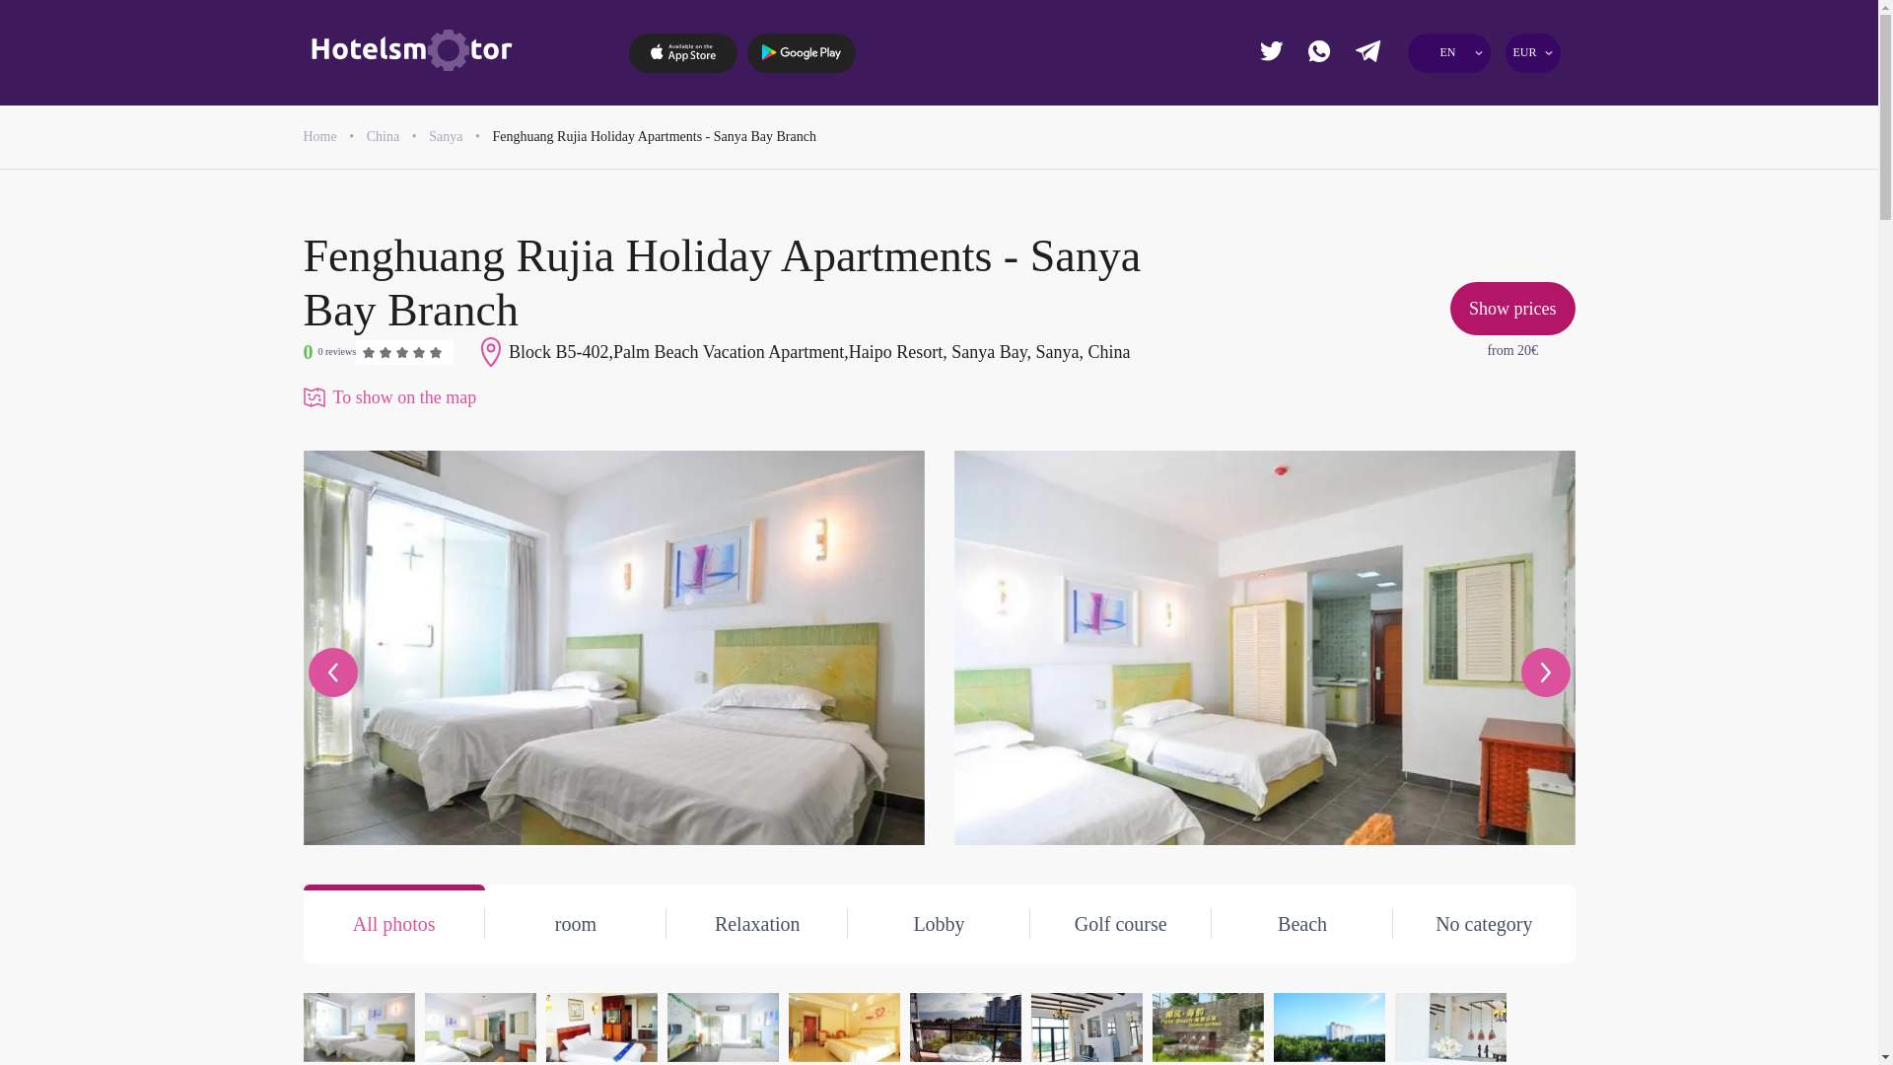 Image resolution: width=1893 pixels, height=1065 pixels. Describe the element at coordinates (1372, 172) in the screenshot. I see `pln` at that location.